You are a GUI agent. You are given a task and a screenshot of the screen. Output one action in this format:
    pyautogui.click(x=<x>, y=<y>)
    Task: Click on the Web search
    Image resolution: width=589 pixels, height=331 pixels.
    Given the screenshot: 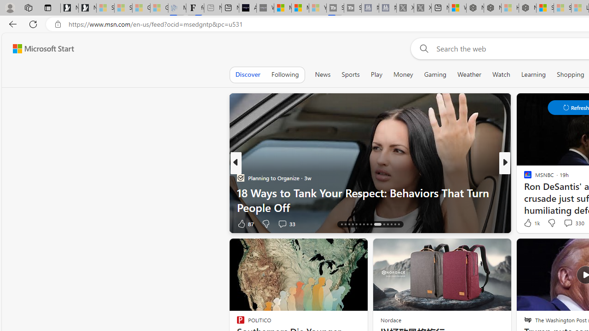 What is the action you would take?
    pyautogui.click(x=422, y=48)
    